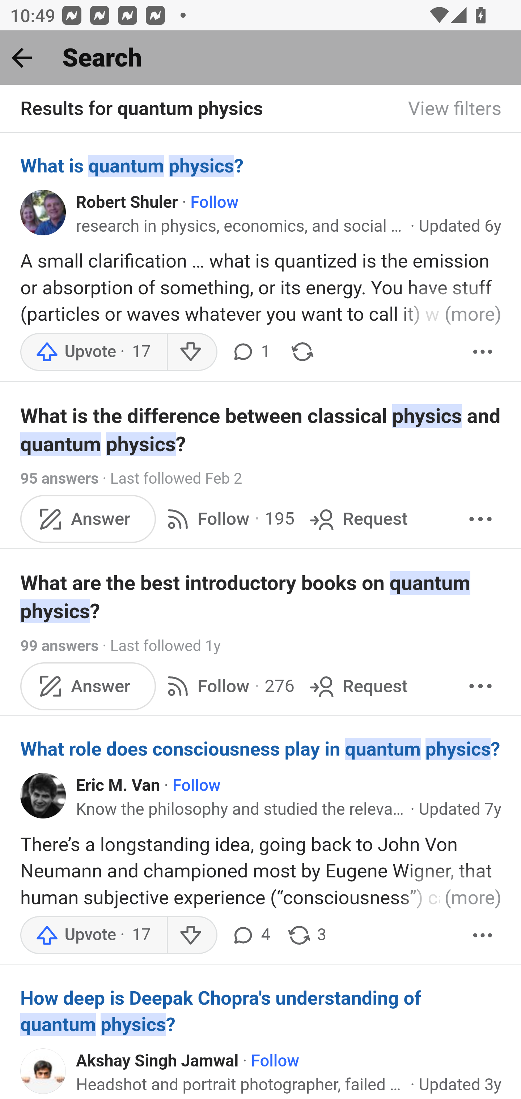 Image resolution: width=521 pixels, height=1099 pixels. What do you see at coordinates (22, 57) in the screenshot?
I see `Back` at bounding box center [22, 57].